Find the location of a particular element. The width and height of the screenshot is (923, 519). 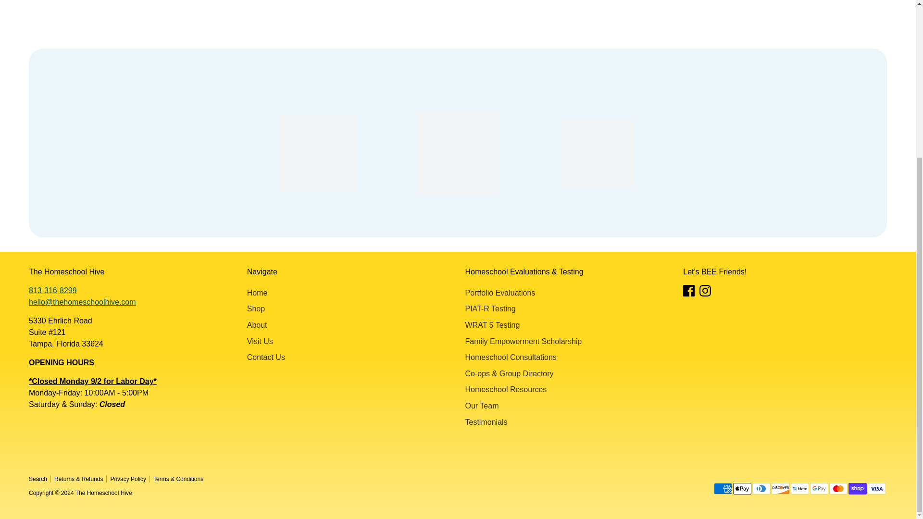

American Express is located at coordinates (723, 489).